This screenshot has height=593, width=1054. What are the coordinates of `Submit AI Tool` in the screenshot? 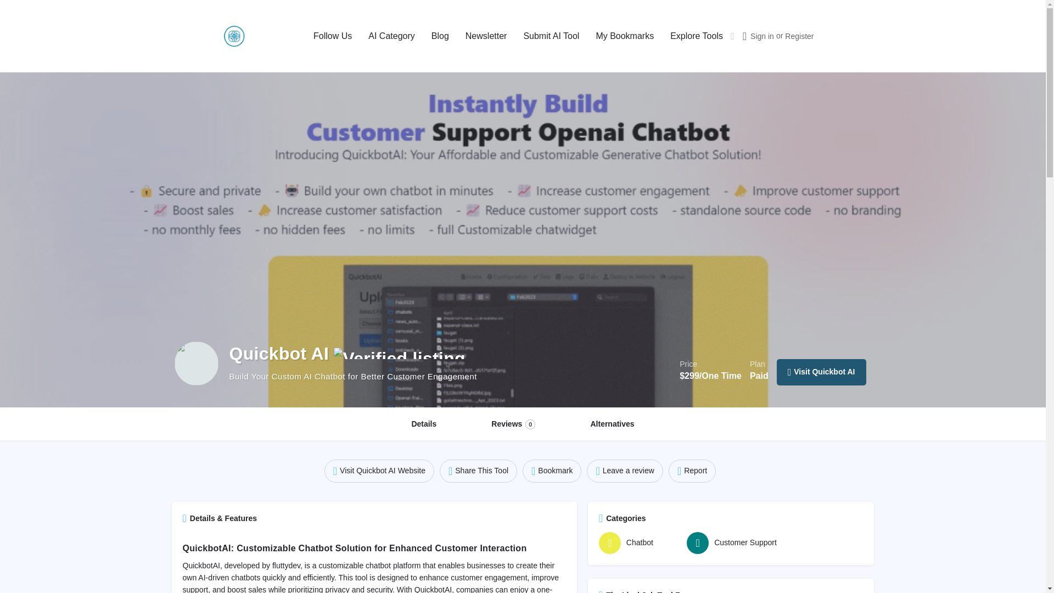 It's located at (551, 36).